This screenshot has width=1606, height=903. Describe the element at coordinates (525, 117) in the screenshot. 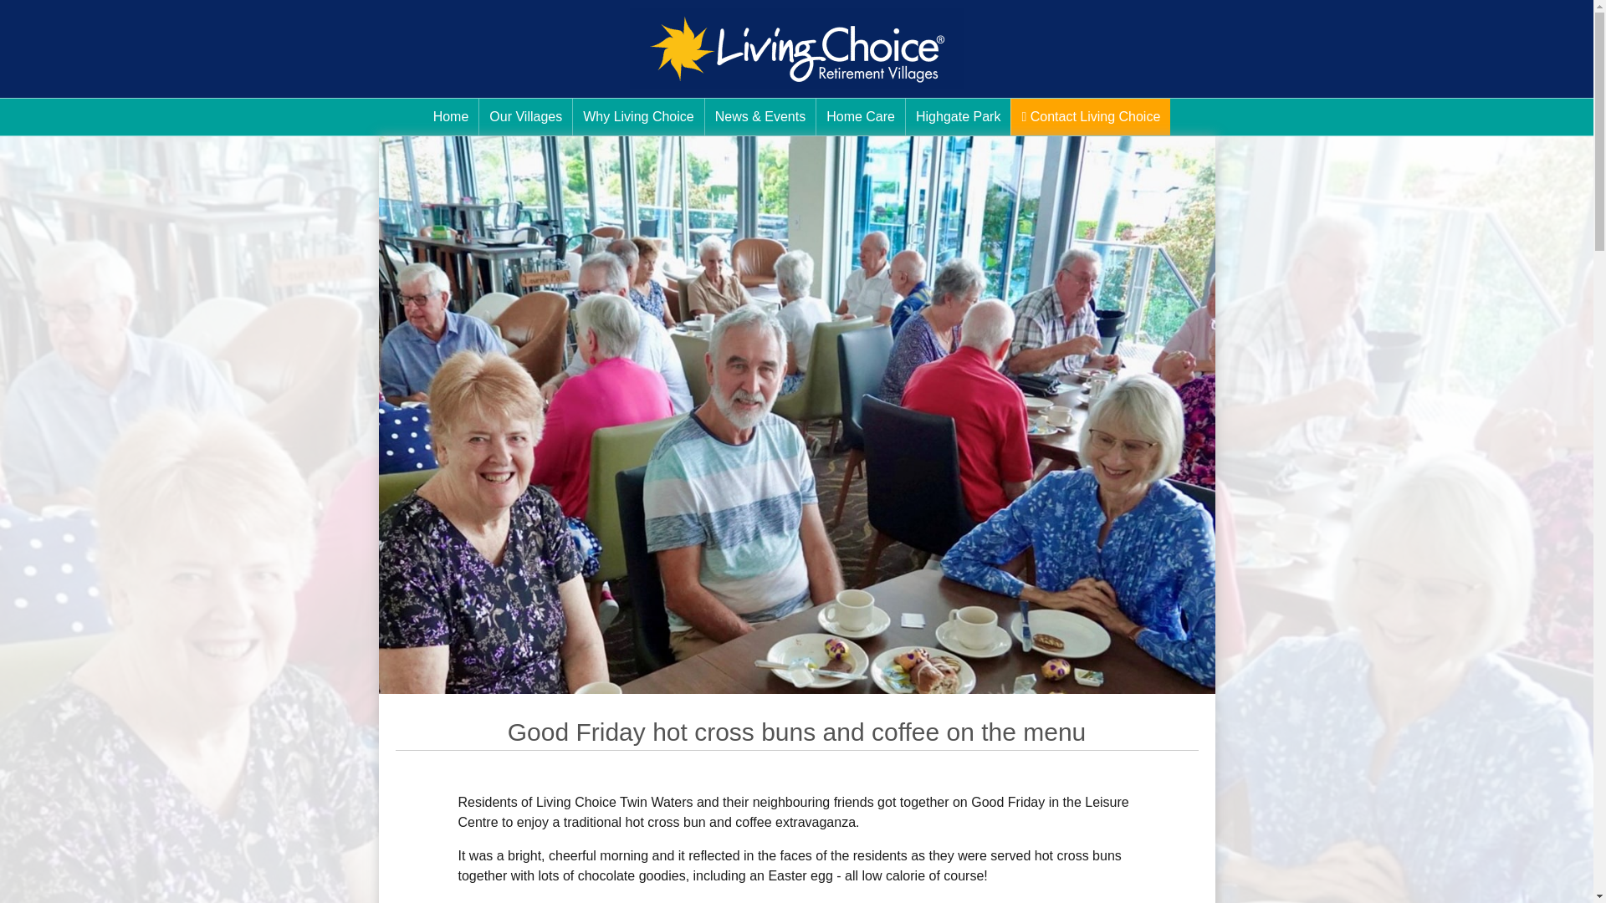

I see `Our Villages` at that location.